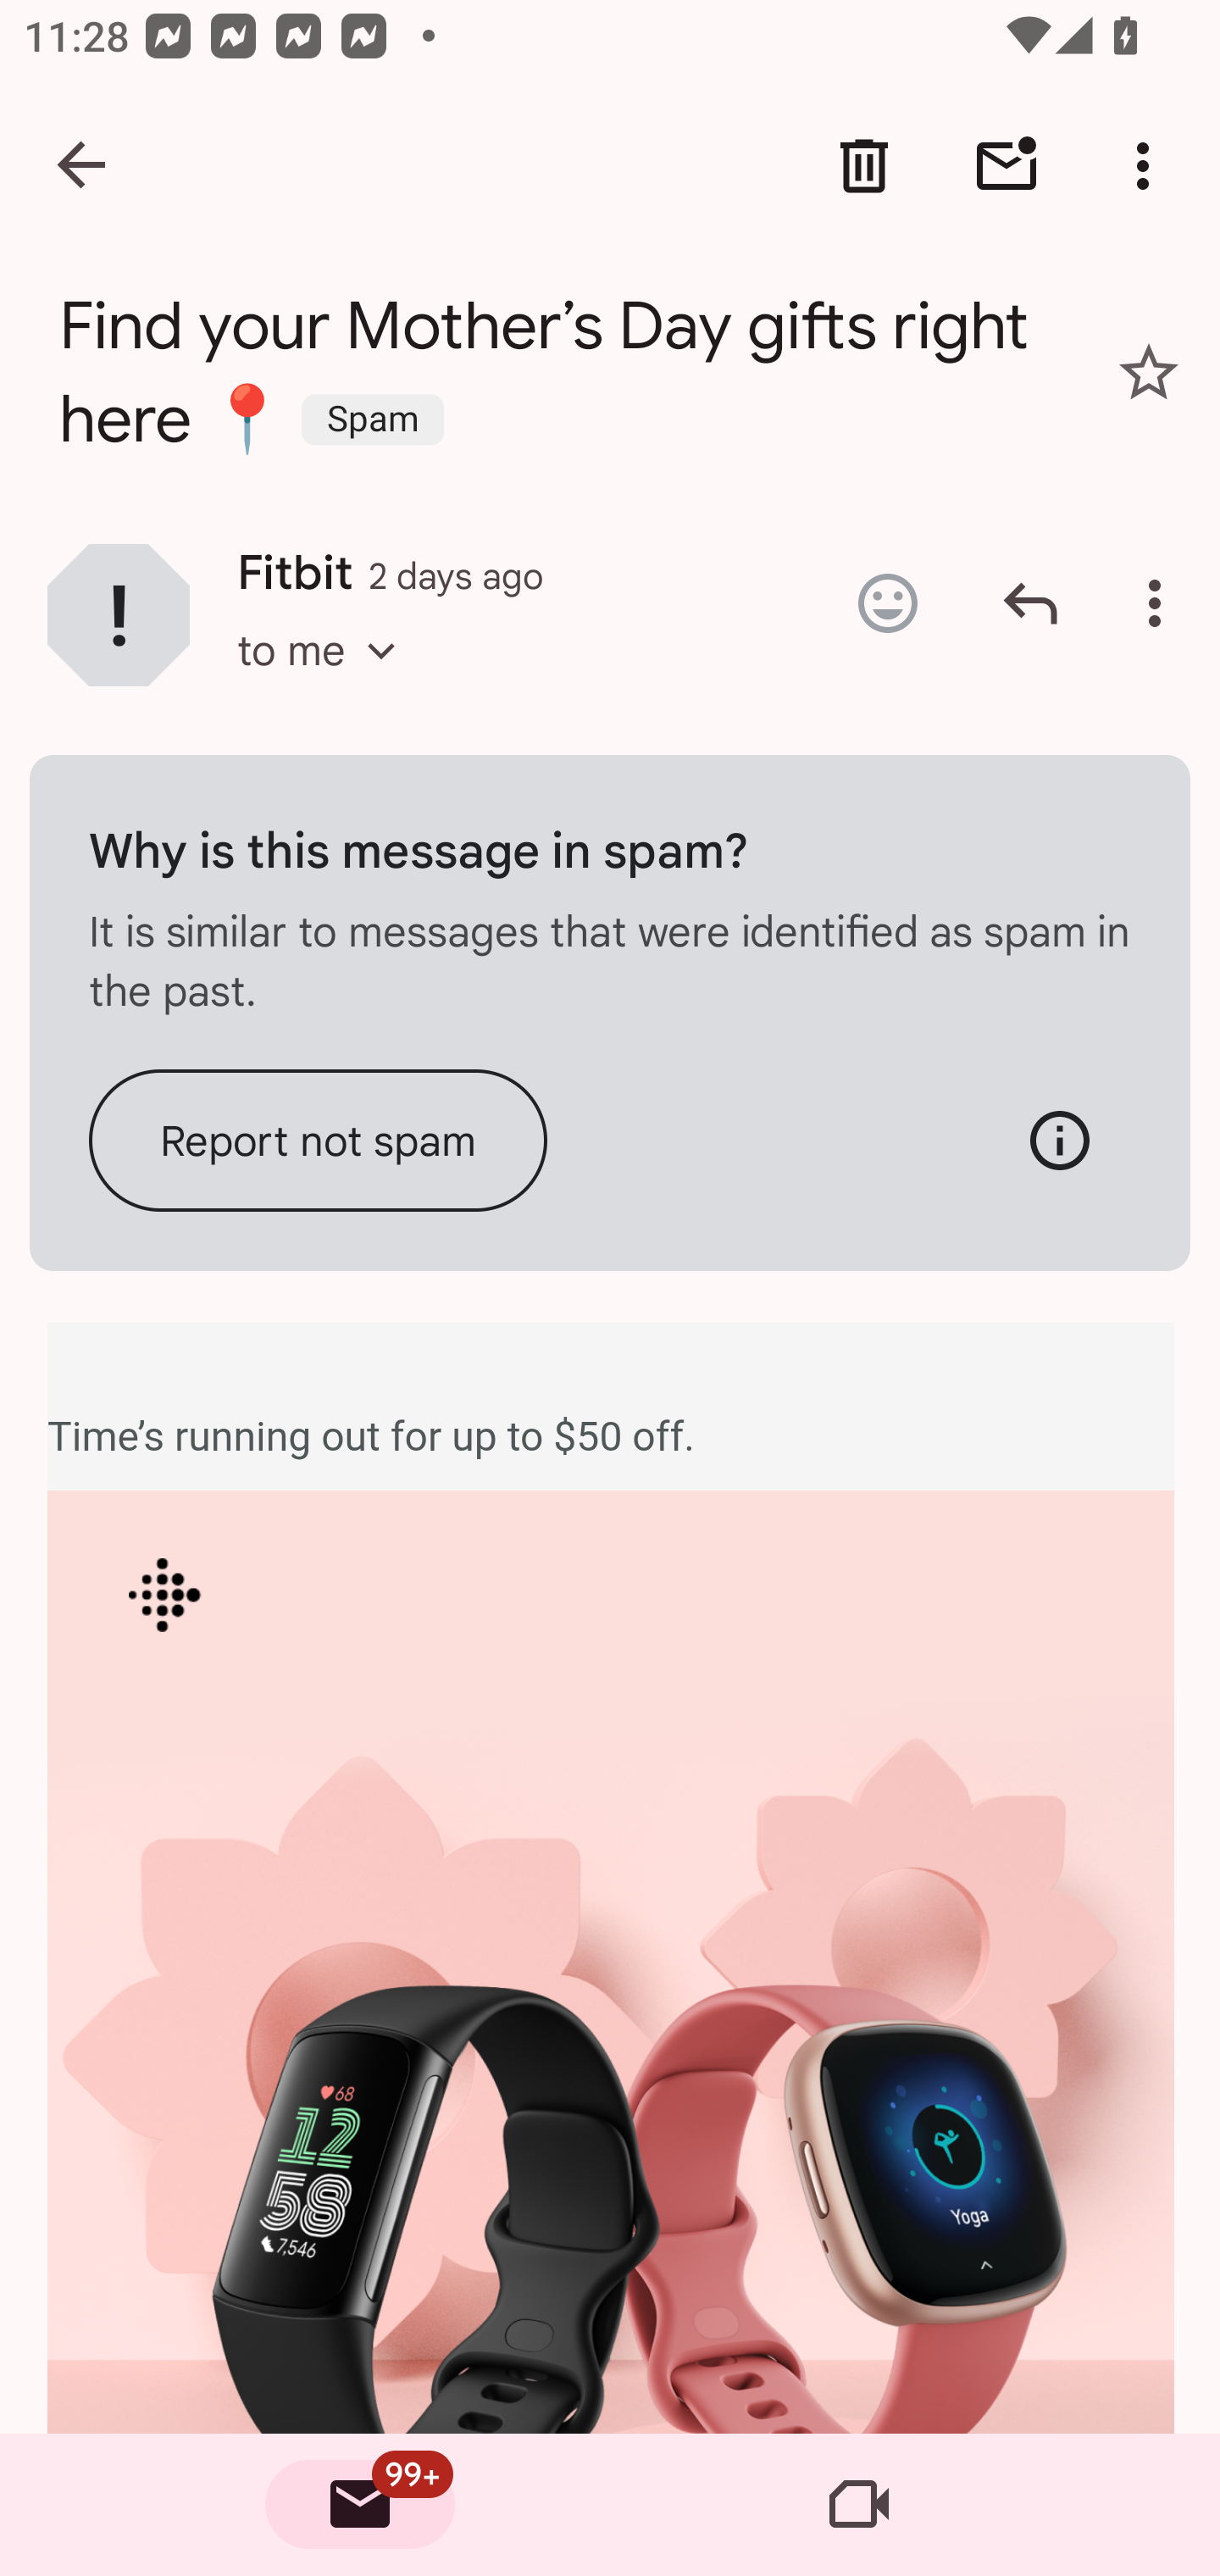 The width and height of the screenshot is (1220, 2576). Describe the element at coordinates (319, 1139) in the screenshot. I see `Report not spam` at that location.